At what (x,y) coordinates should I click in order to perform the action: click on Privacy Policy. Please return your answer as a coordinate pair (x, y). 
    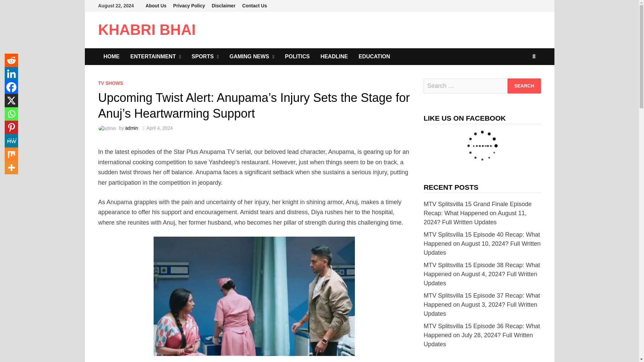
    Looking at the image, I should click on (189, 6).